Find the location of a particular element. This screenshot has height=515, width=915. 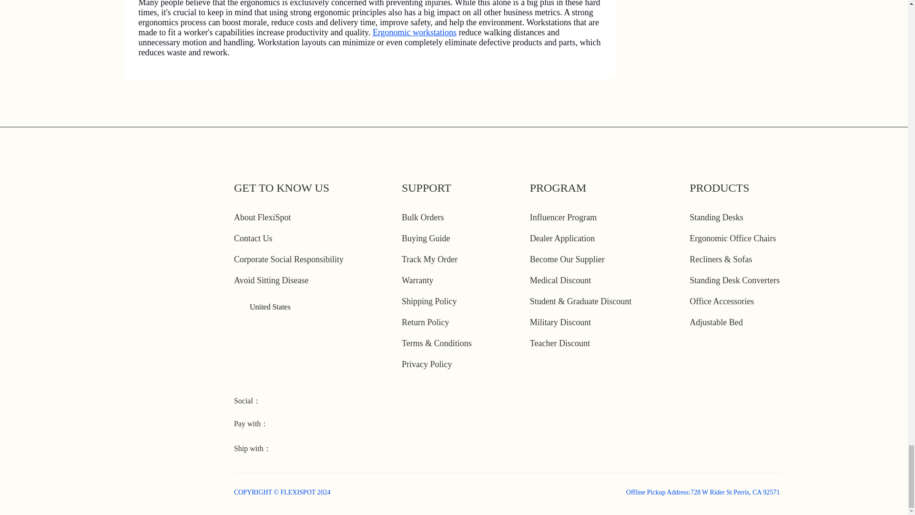

Influencer Program is located at coordinates (563, 217).